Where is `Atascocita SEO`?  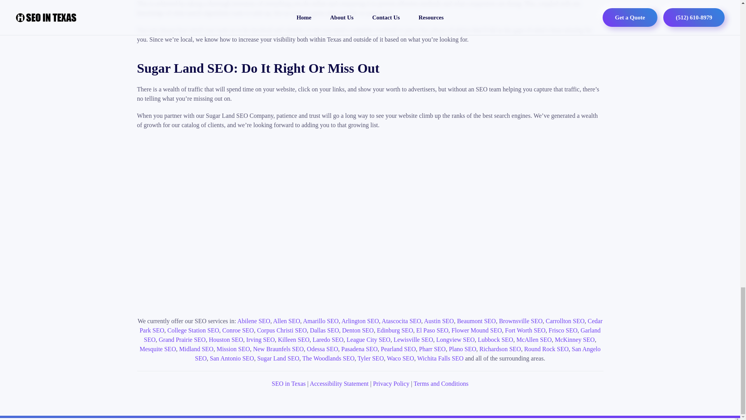
Atascocita SEO is located at coordinates (401, 320).